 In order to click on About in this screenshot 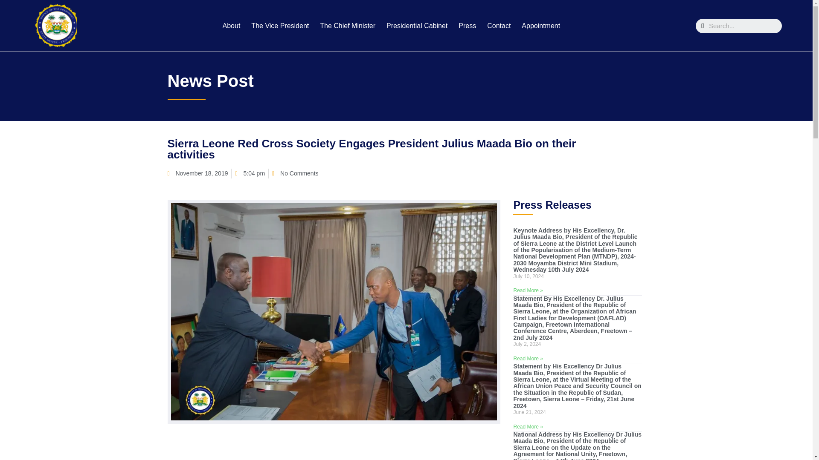, I will do `click(232, 26)`.